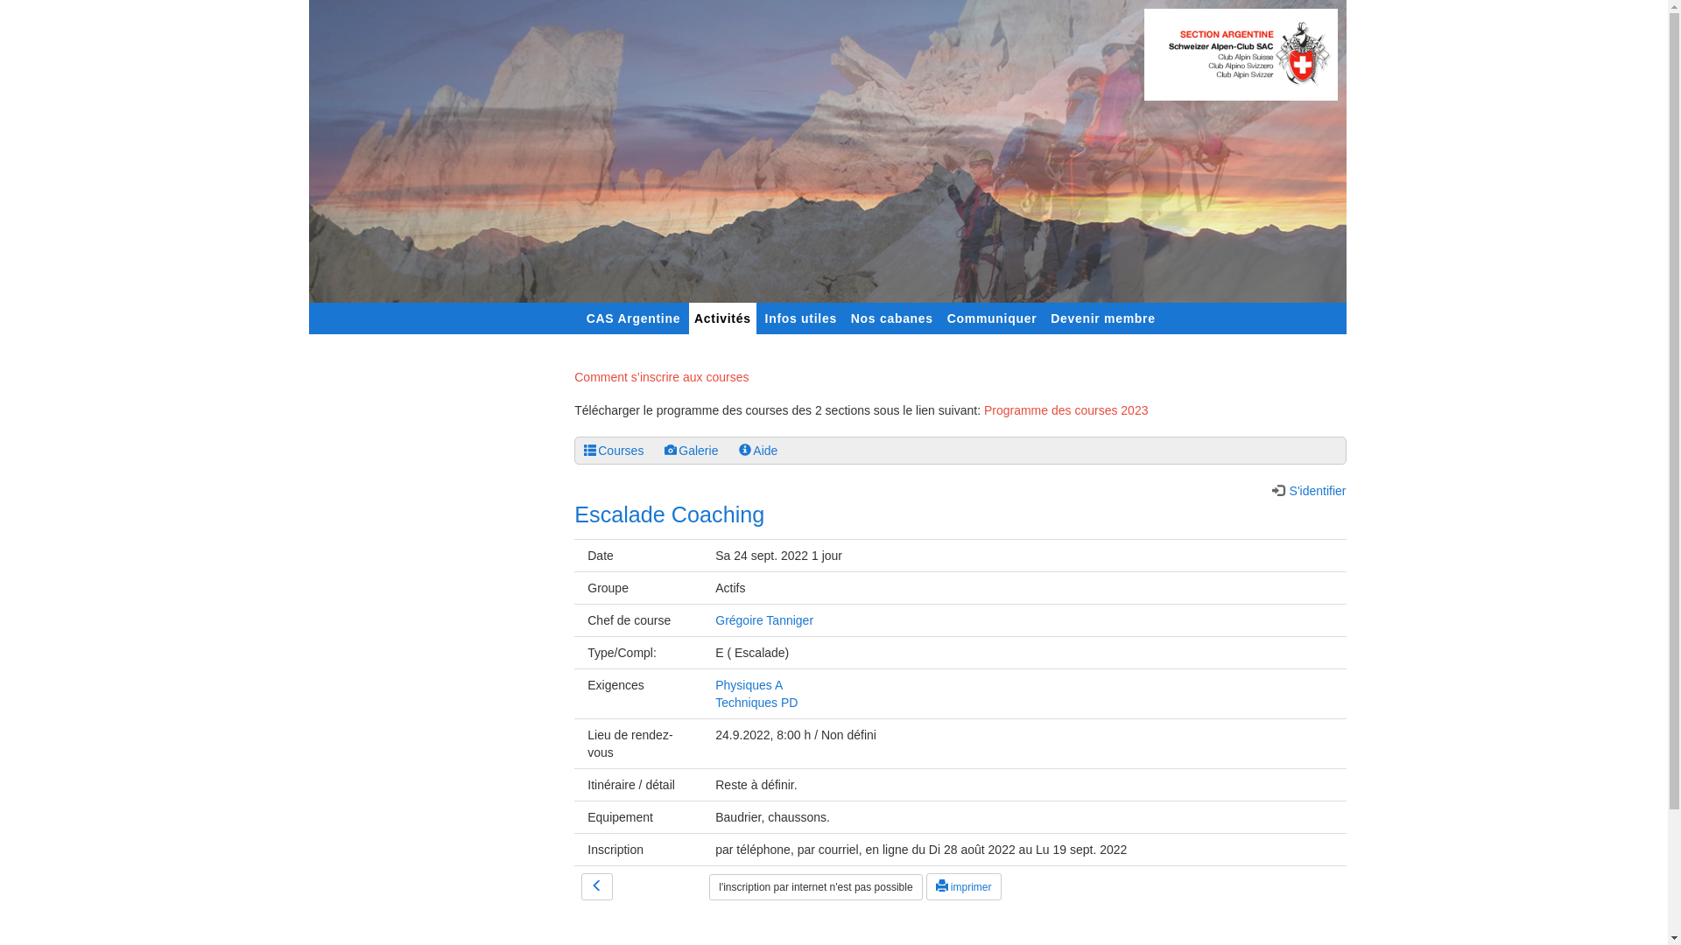 This screenshot has width=1681, height=945. What do you see at coordinates (964, 887) in the screenshot?
I see `imprimer` at bounding box center [964, 887].